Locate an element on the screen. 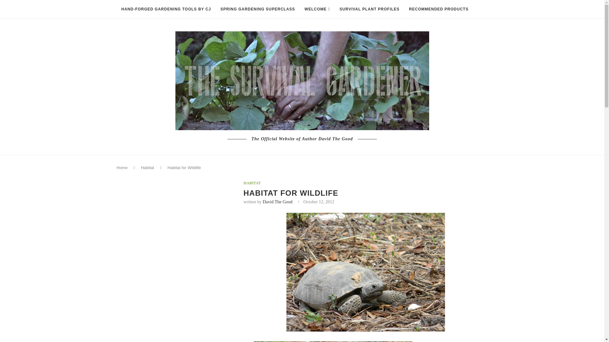  MUSHROOM FORAGING BOOKS is located at coordinates (155, 28).